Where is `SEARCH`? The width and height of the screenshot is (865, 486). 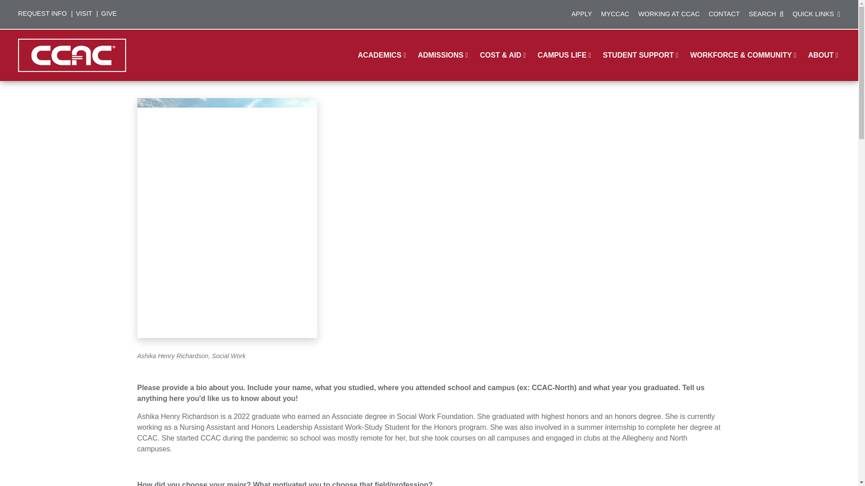
SEARCH is located at coordinates (766, 15).